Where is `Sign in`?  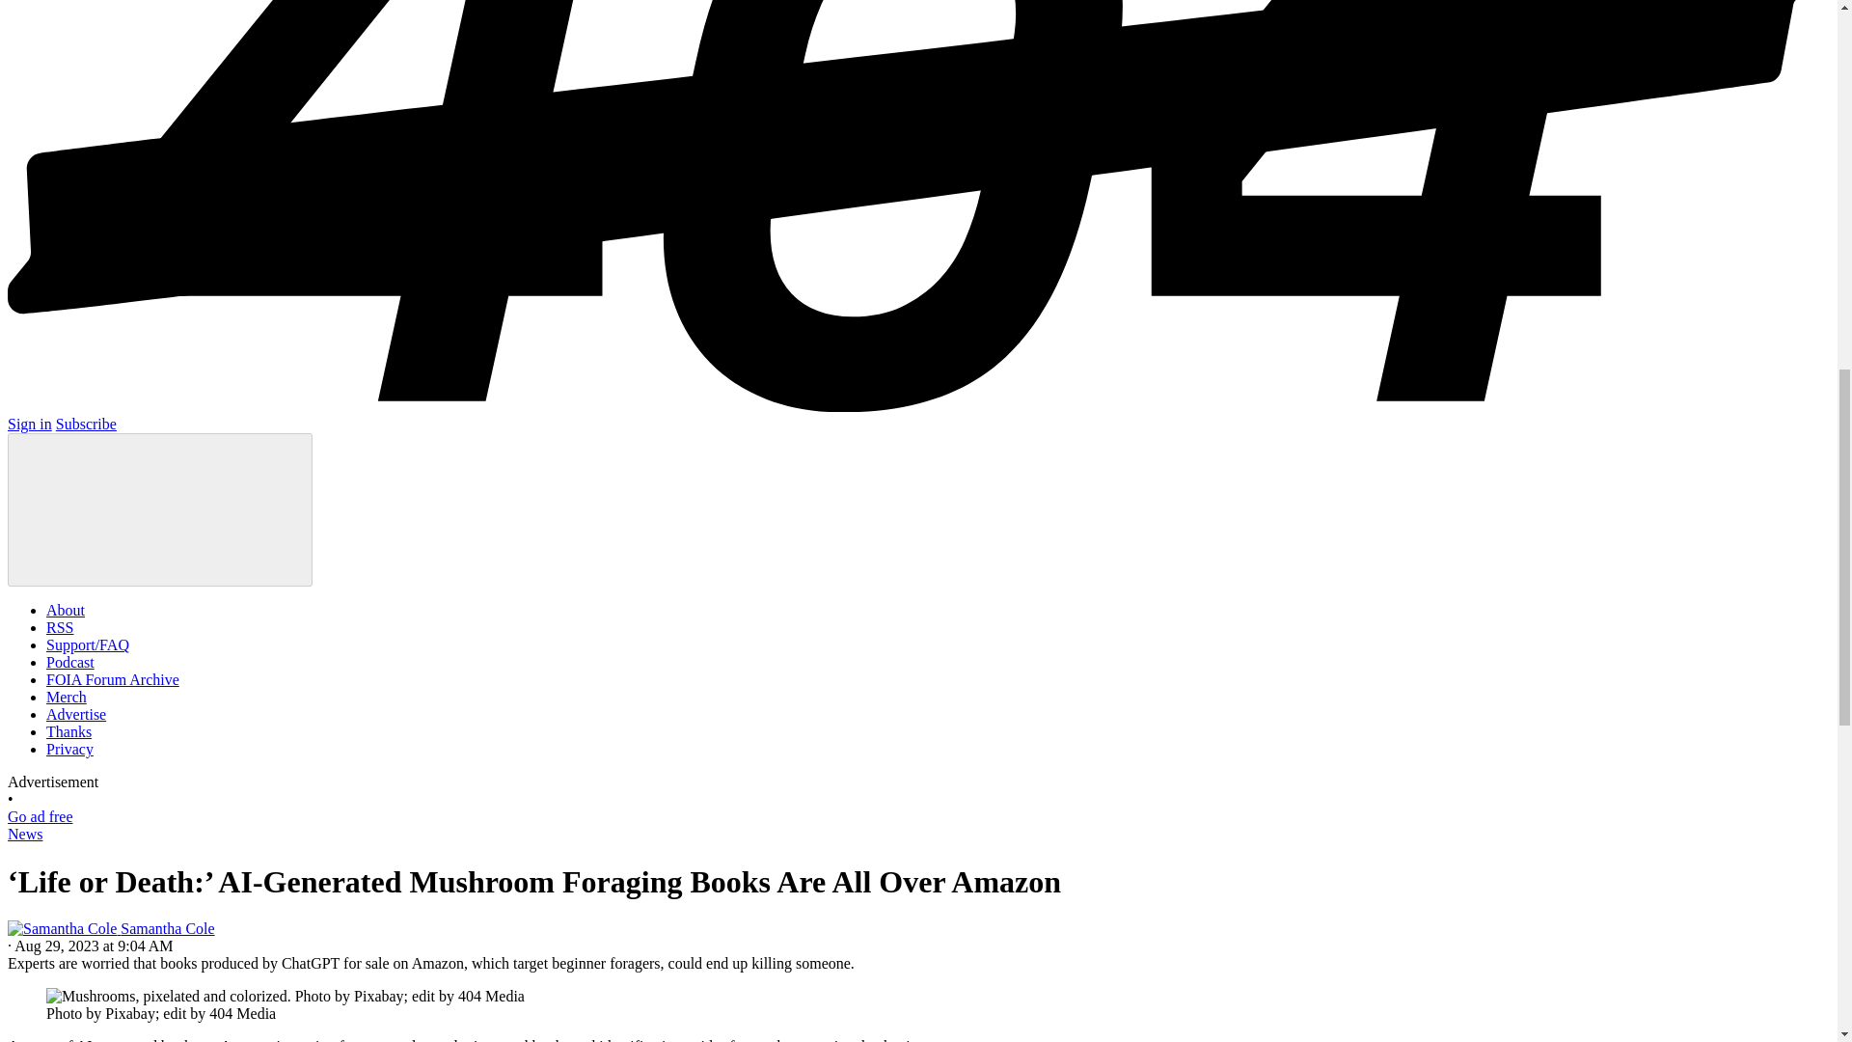 Sign in is located at coordinates (29, 424).